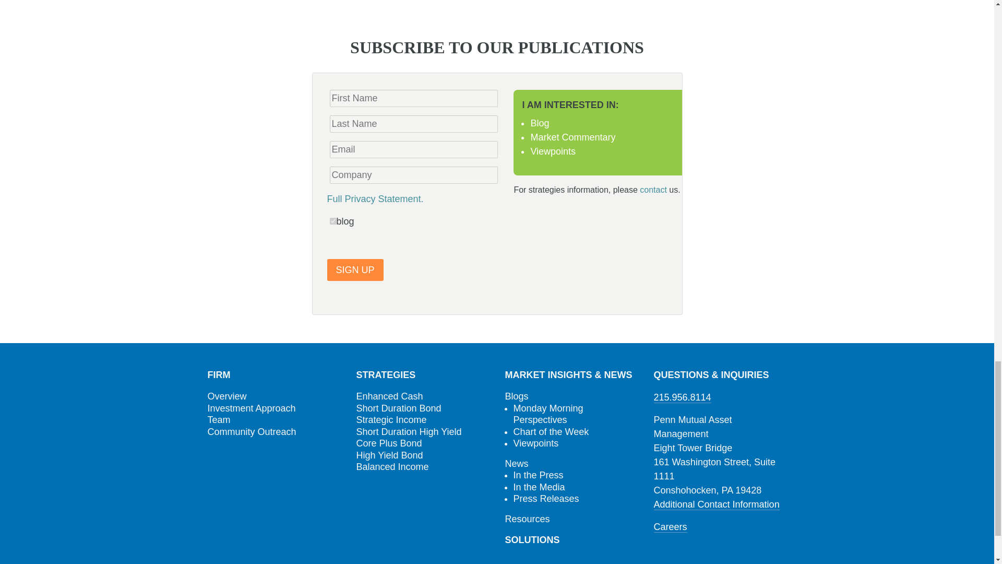 The height and width of the screenshot is (564, 1002). Describe the element at coordinates (413, 98) in the screenshot. I see `First Name` at that location.